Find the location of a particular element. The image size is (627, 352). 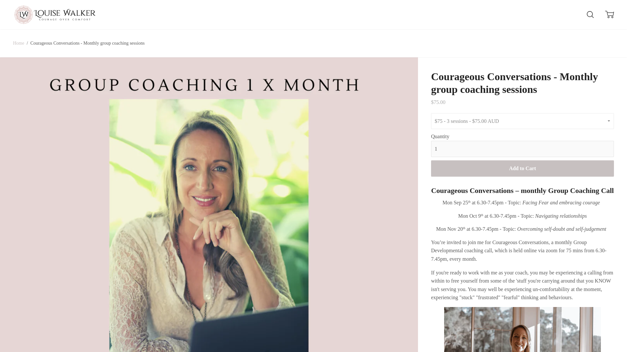

Back to the frontpage is located at coordinates (19, 43).